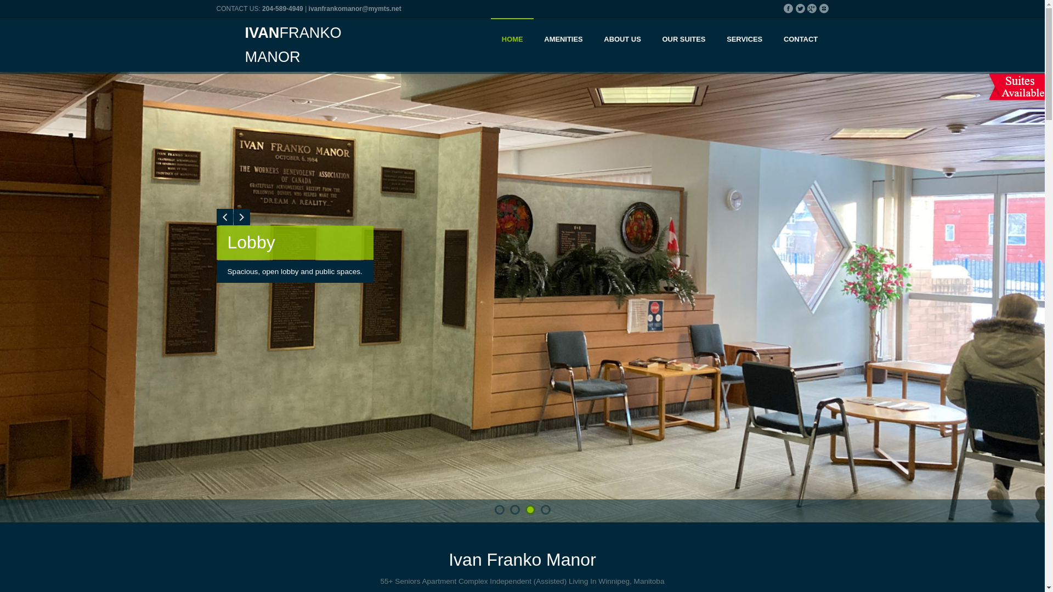  Describe the element at coordinates (684, 41) in the screenshot. I see `OUR SUITES` at that location.